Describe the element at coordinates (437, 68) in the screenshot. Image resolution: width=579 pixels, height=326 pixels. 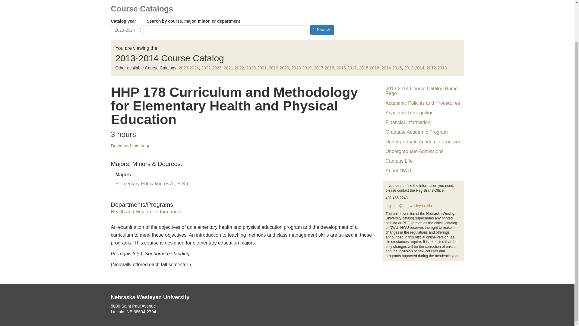
I see `2012-2013` at that location.